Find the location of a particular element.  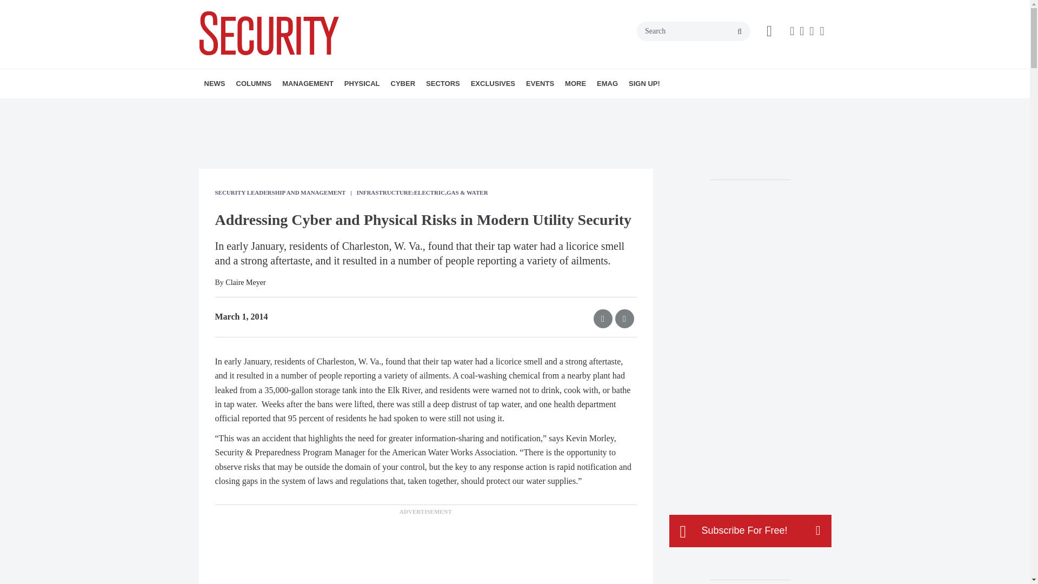

NEWS is located at coordinates (215, 84).